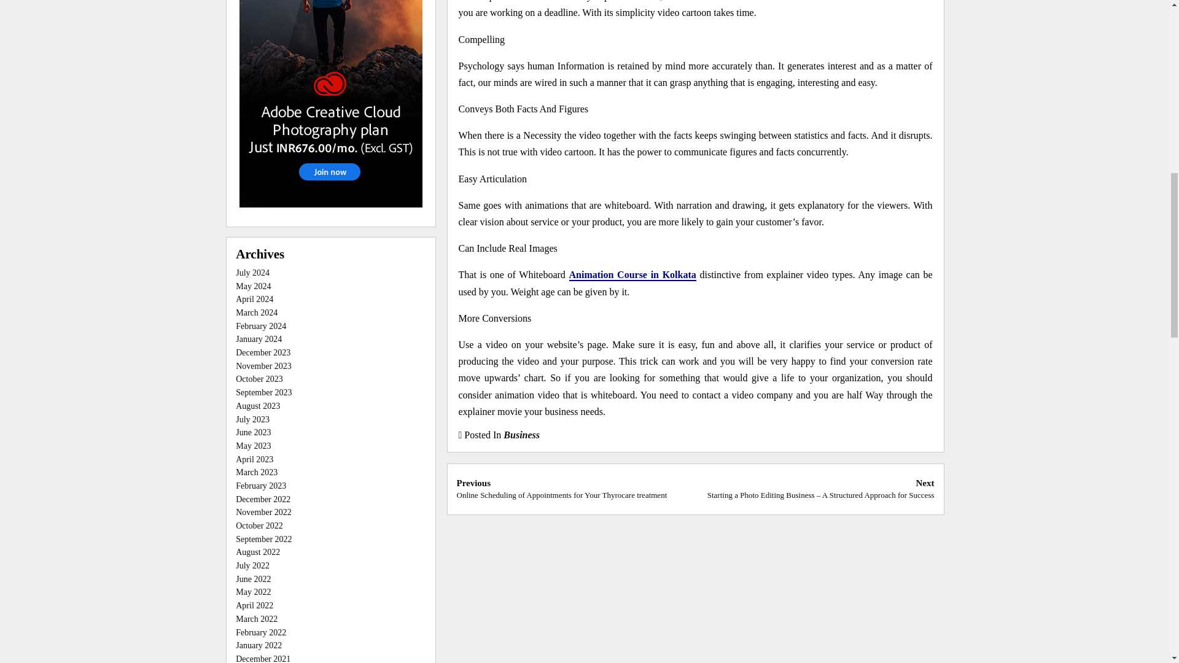 The image size is (1179, 663). What do you see at coordinates (258, 406) in the screenshot?
I see `August 2023` at bounding box center [258, 406].